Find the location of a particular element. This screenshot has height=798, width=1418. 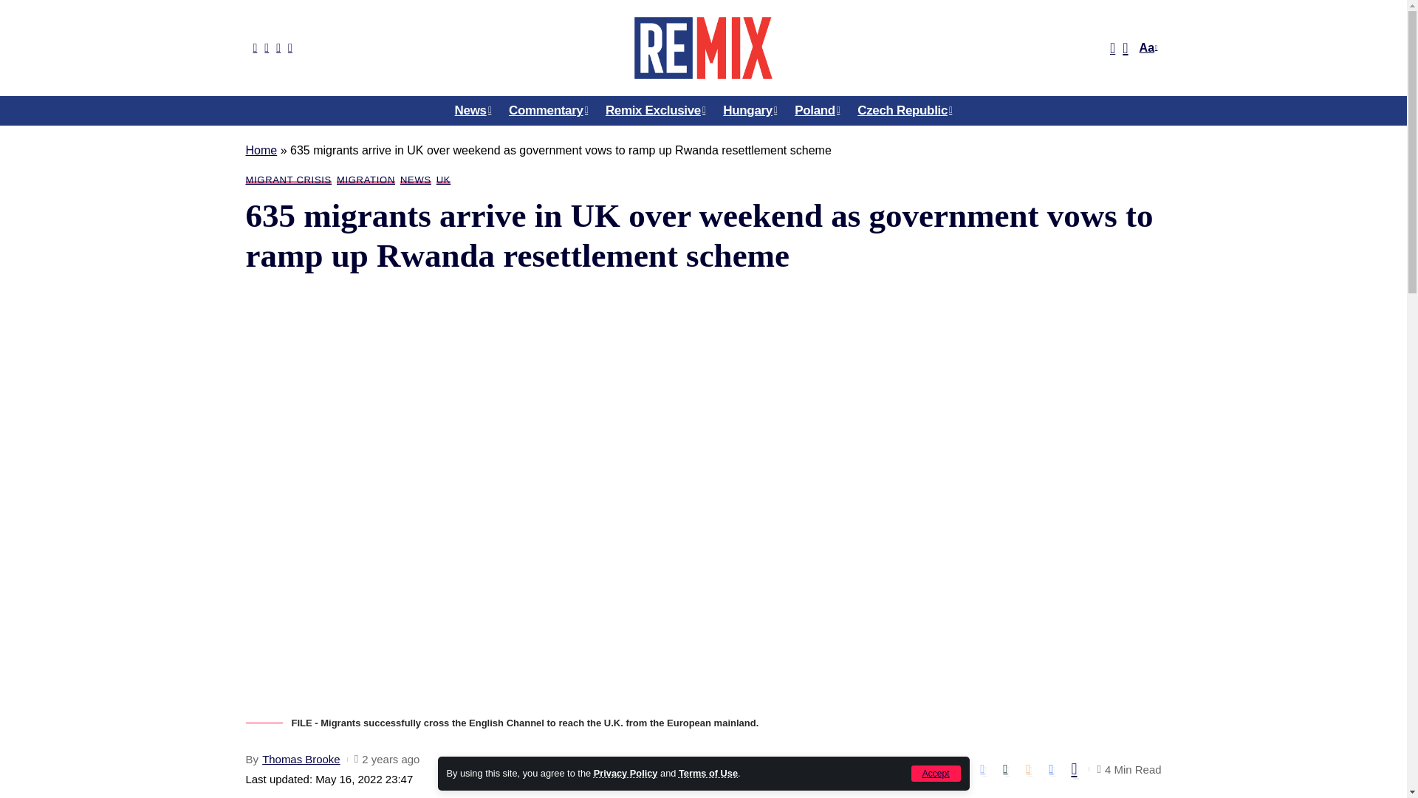

Remix Exclusive is located at coordinates (656, 110).